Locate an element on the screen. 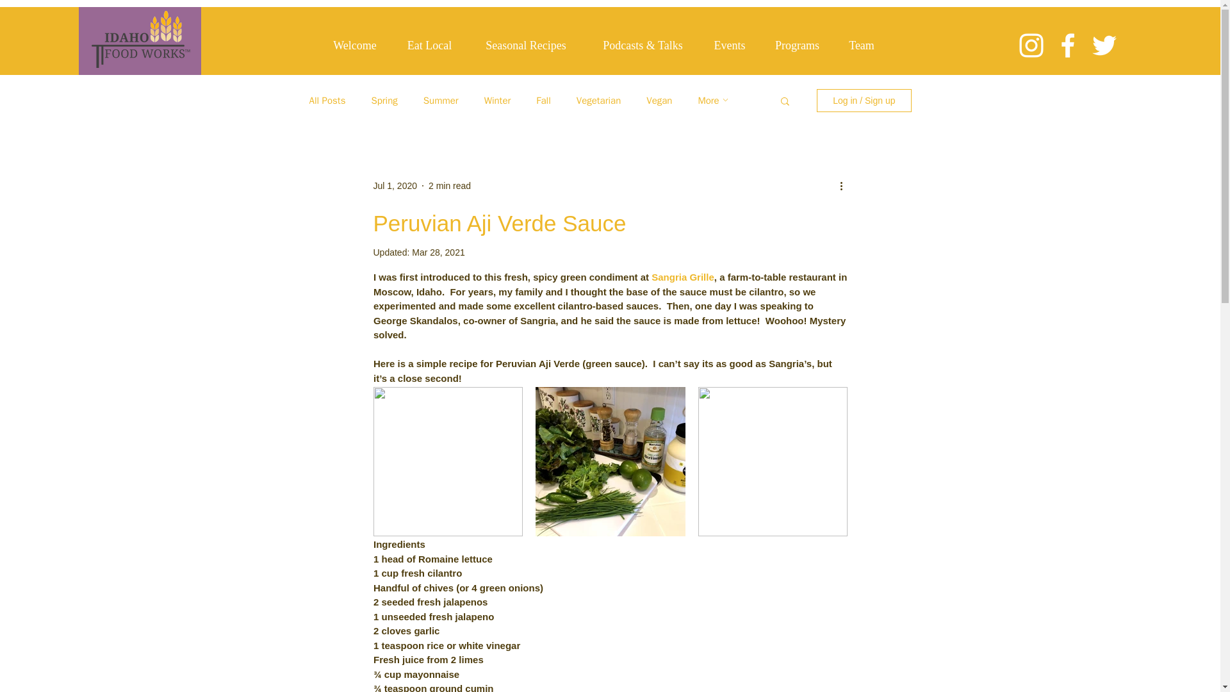  Programs is located at coordinates (797, 45).